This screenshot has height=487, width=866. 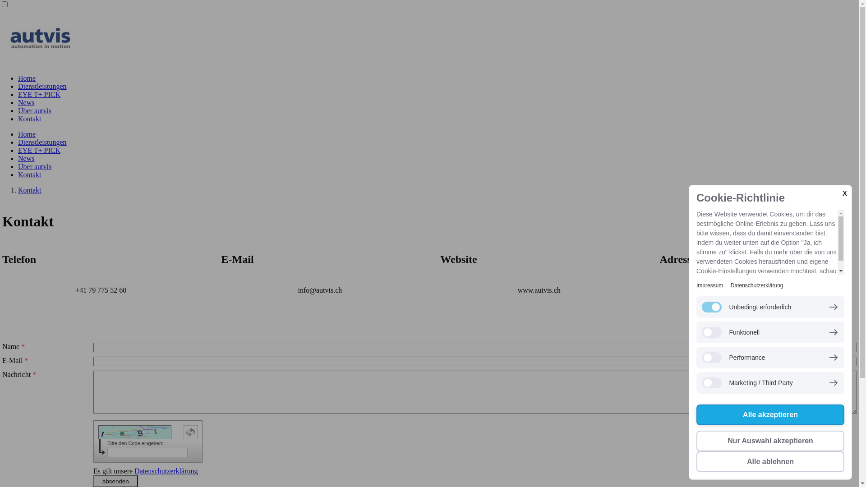 I want to click on Neuen Code generieren, so click(x=190, y=432).